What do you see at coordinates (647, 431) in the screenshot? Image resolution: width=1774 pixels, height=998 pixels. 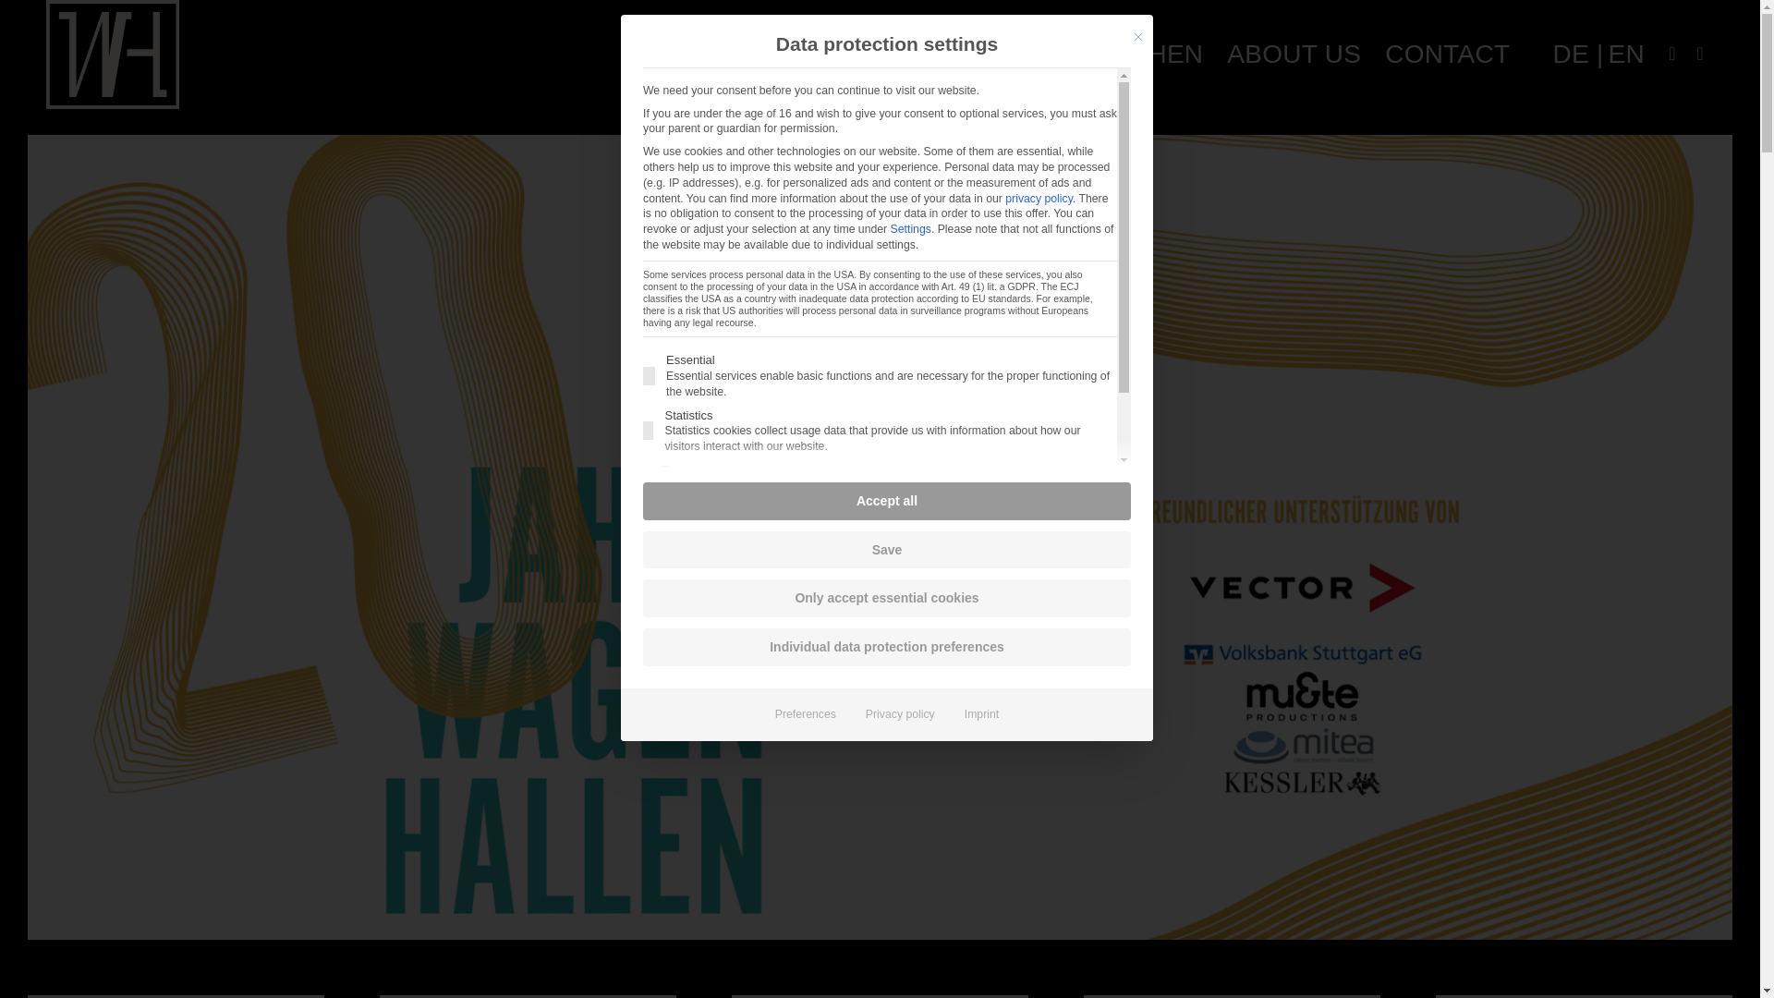 I see `on` at bounding box center [647, 431].